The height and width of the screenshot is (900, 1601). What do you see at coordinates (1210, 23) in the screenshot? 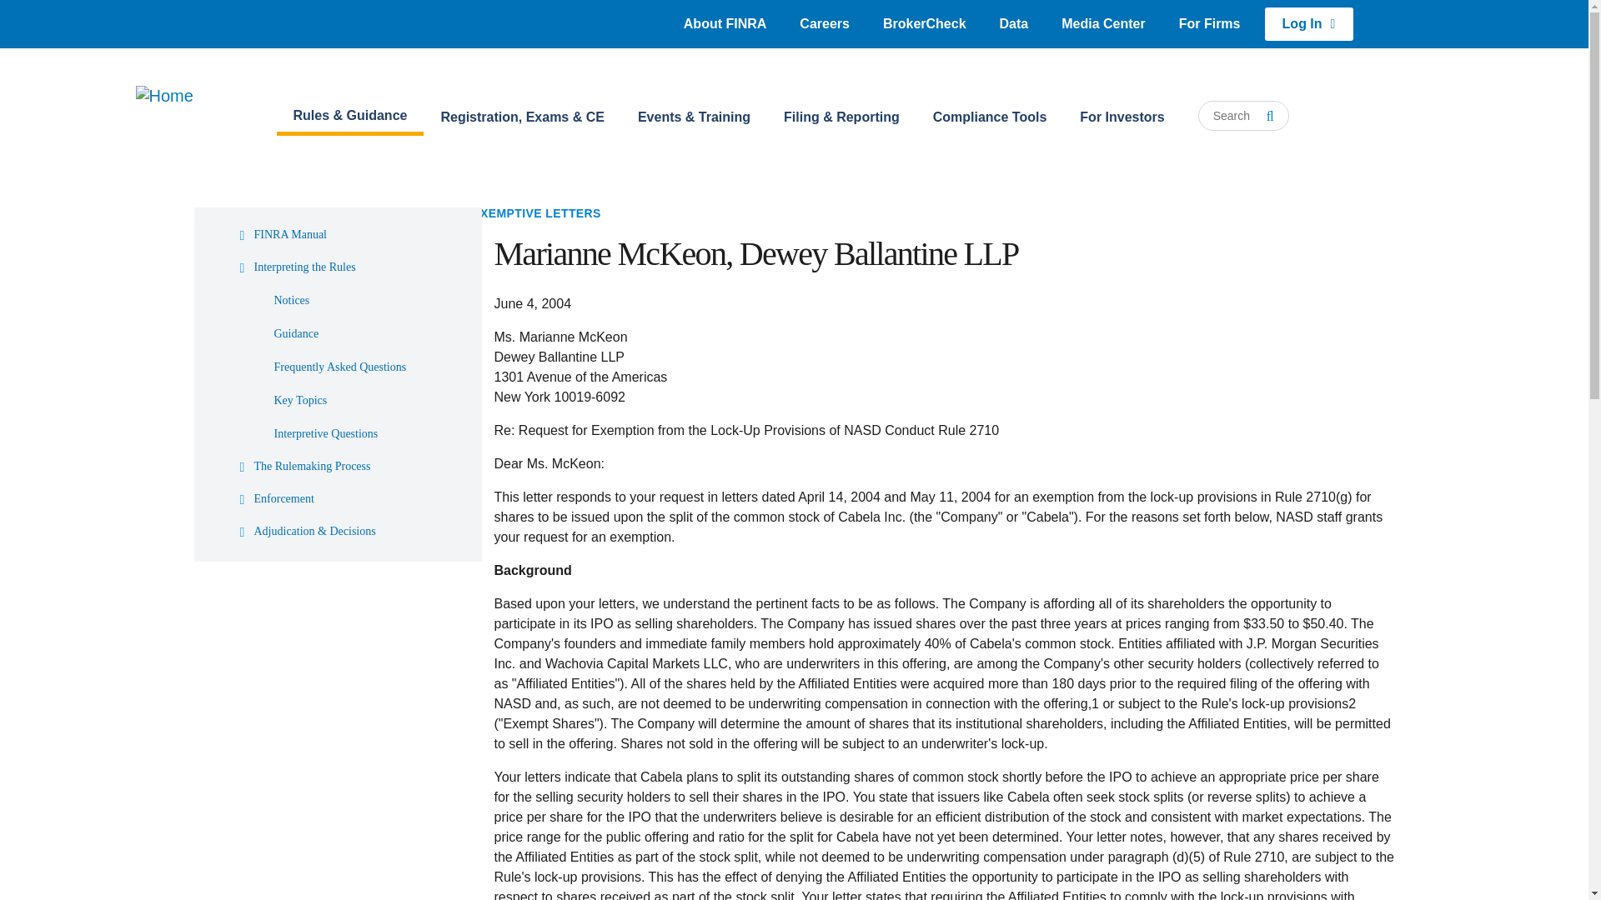
I see `For Firms` at bounding box center [1210, 23].